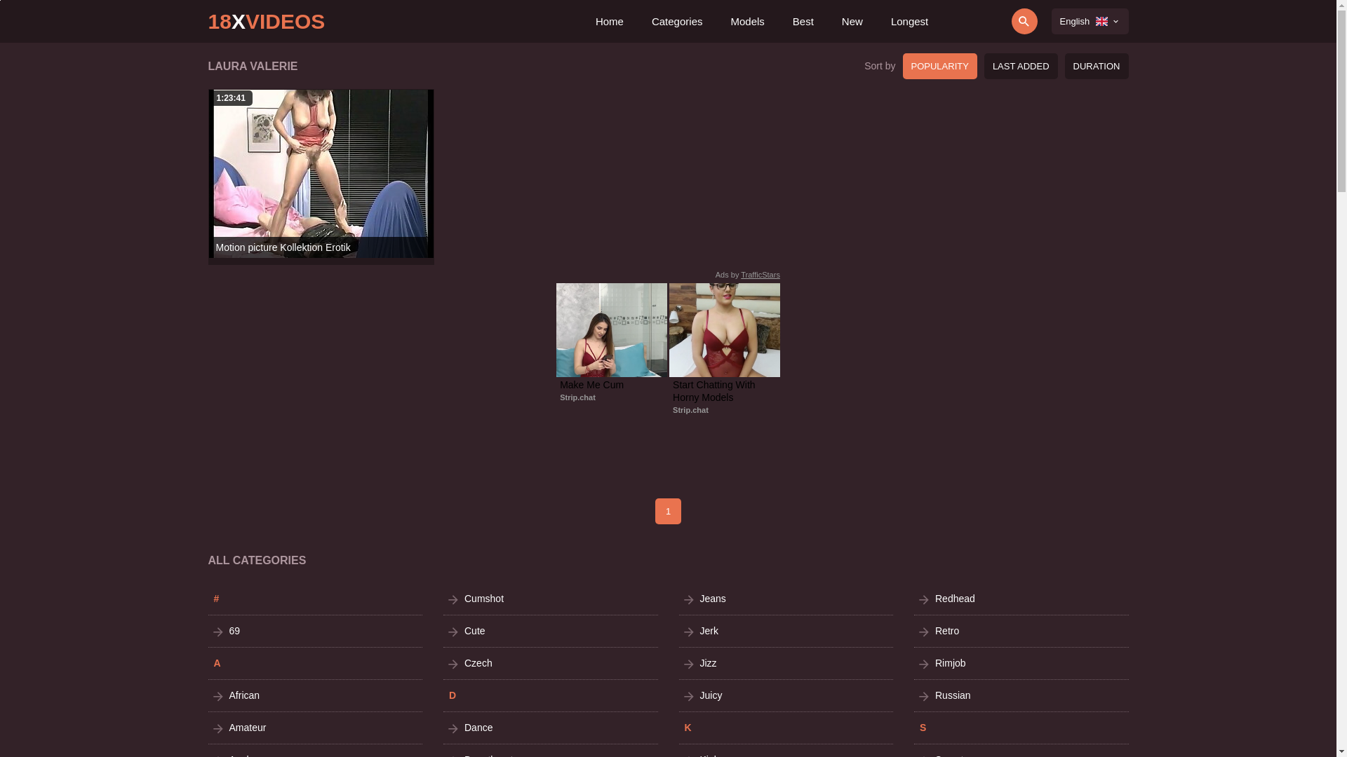 The width and height of the screenshot is (1347, 757). What do you see at coordinates (786, 663) in the screenshot?
I see `Jizz` at bounding box center [786, 663].